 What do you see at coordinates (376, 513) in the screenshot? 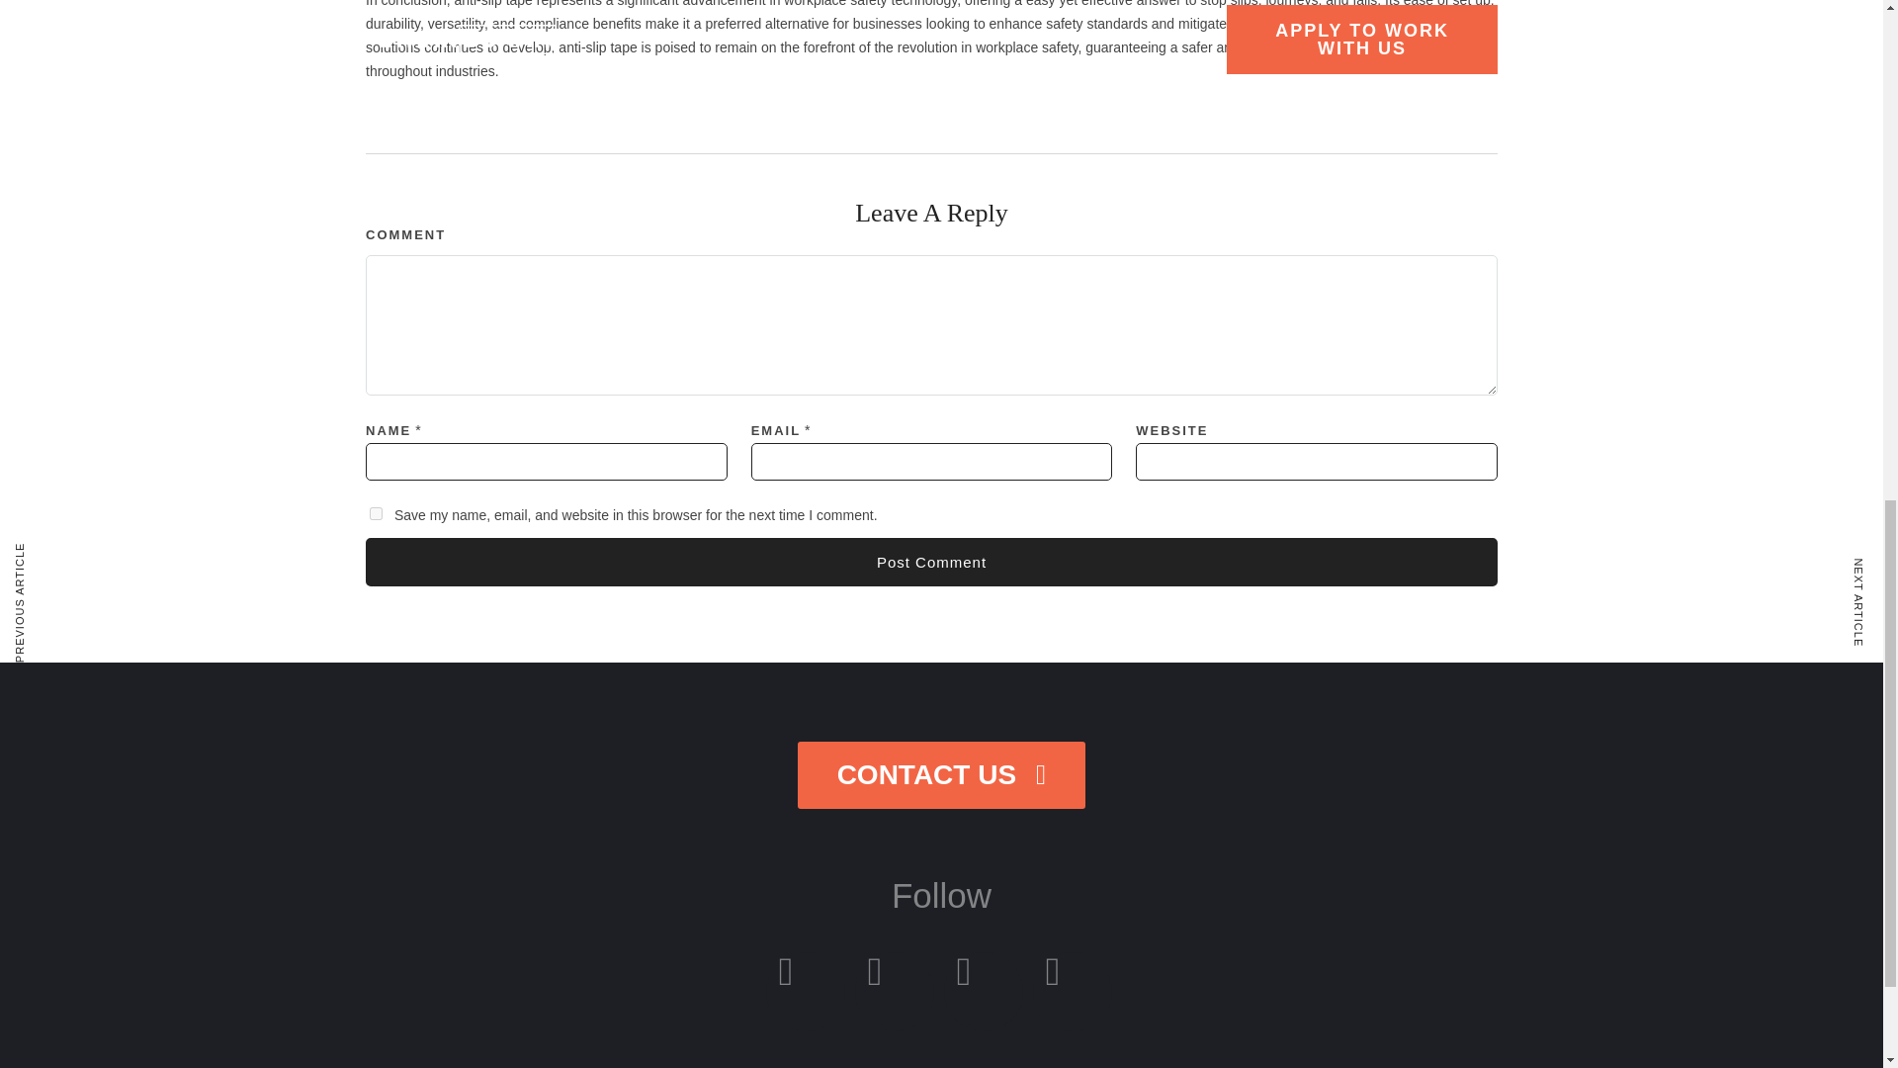
I see `yes` at bounding box center [376, 513].